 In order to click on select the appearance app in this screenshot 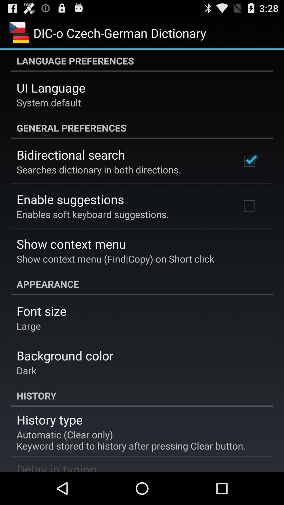, I will do `click(142, 284)`.